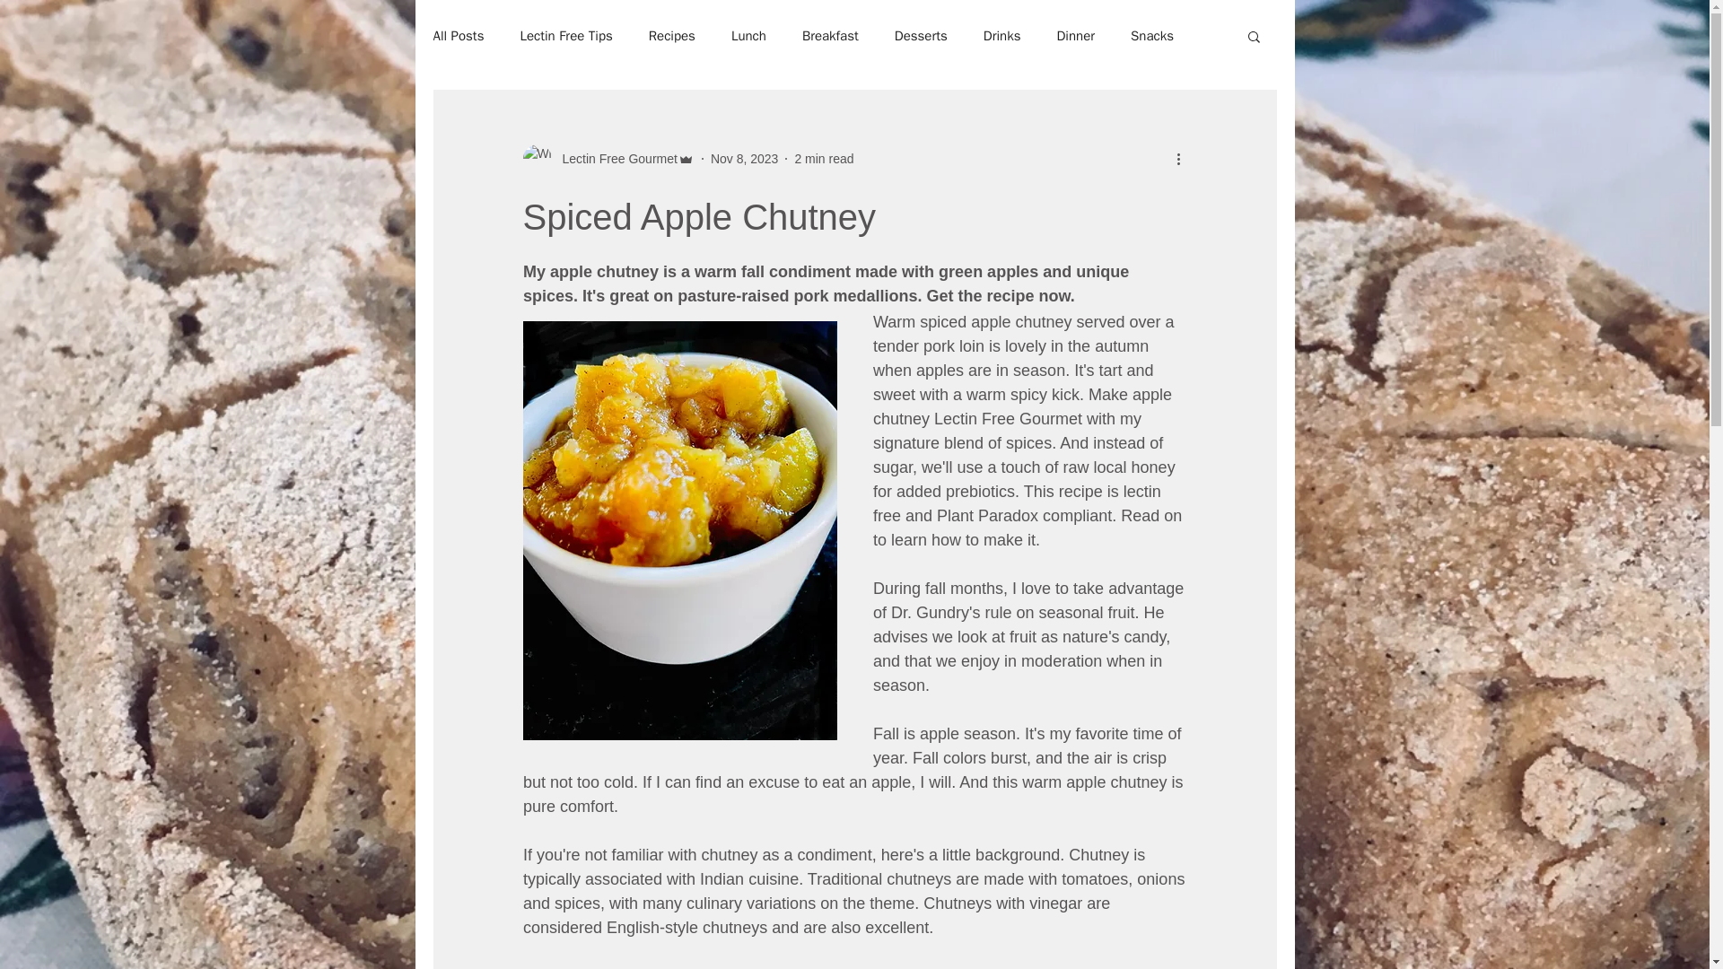 The image size is (1723, 969). Describe the element at coordinates (614, 158) in the screenshot. I see `Lectin Free Gourmet` at that location.